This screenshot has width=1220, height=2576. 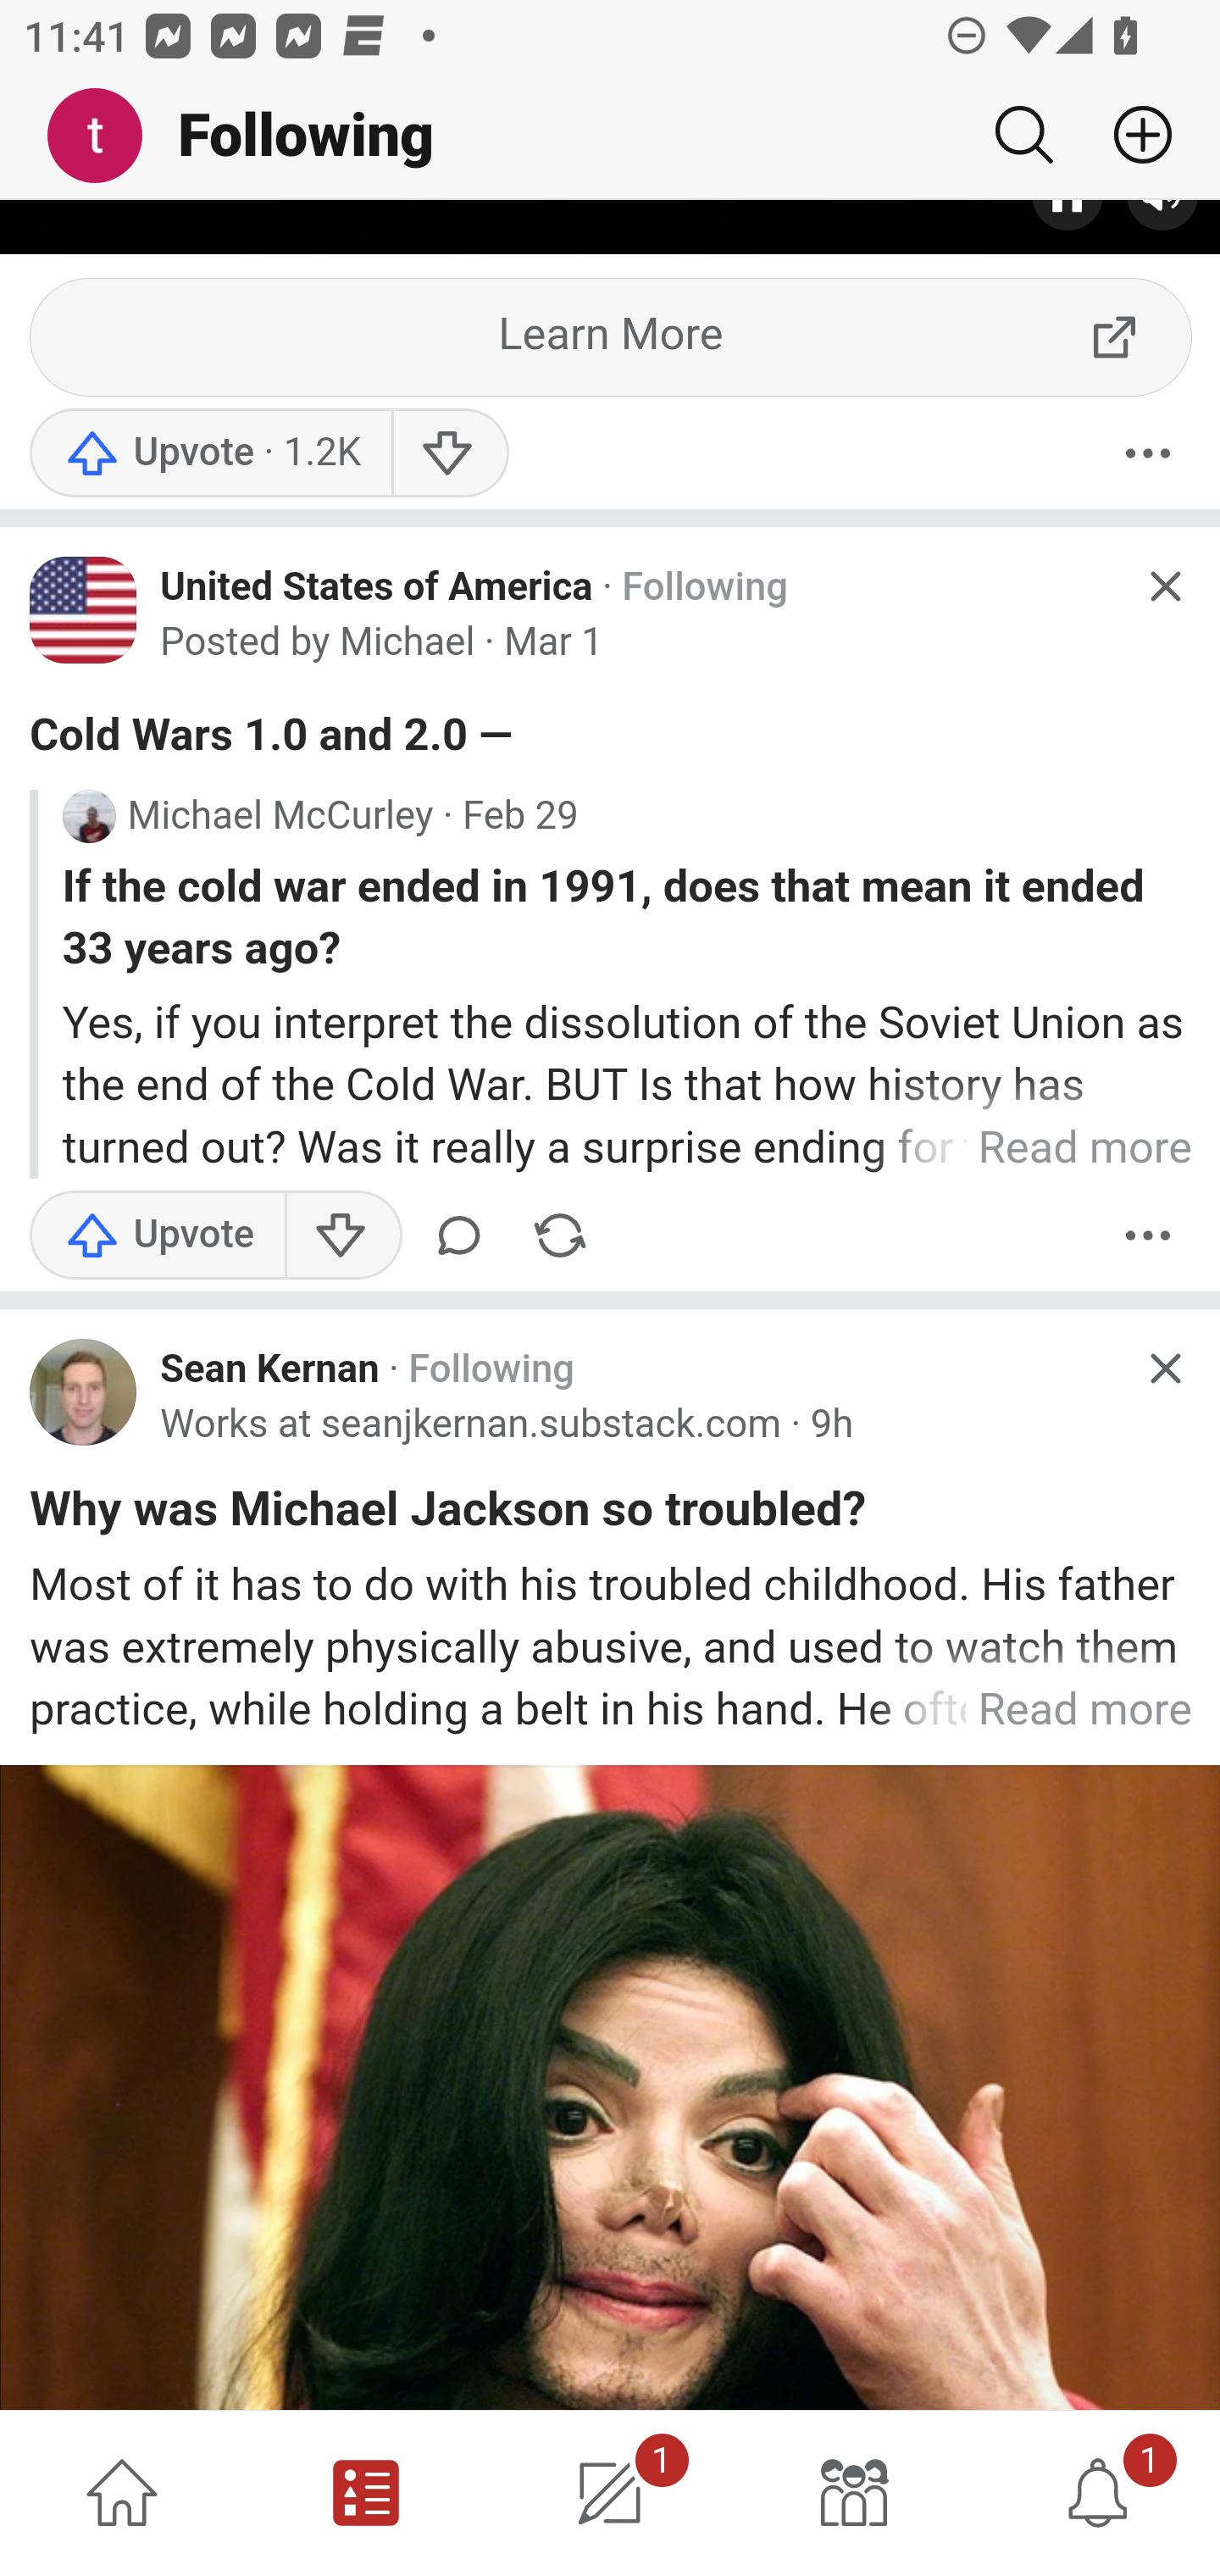 I want to click on Add, so click(x=1130, y=135).